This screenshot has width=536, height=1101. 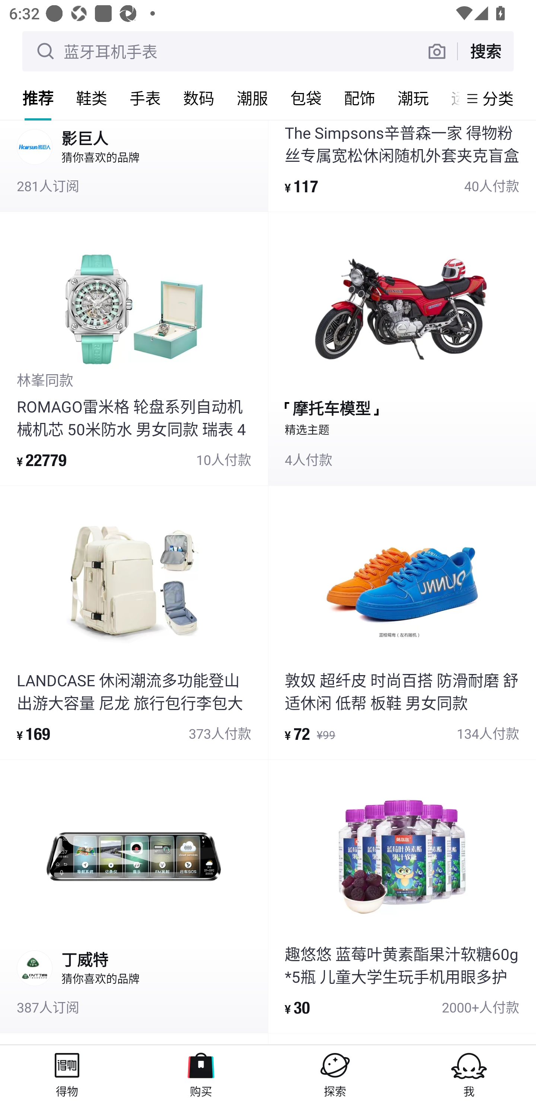 I want to click on 数码, so click(x=199, y=98).